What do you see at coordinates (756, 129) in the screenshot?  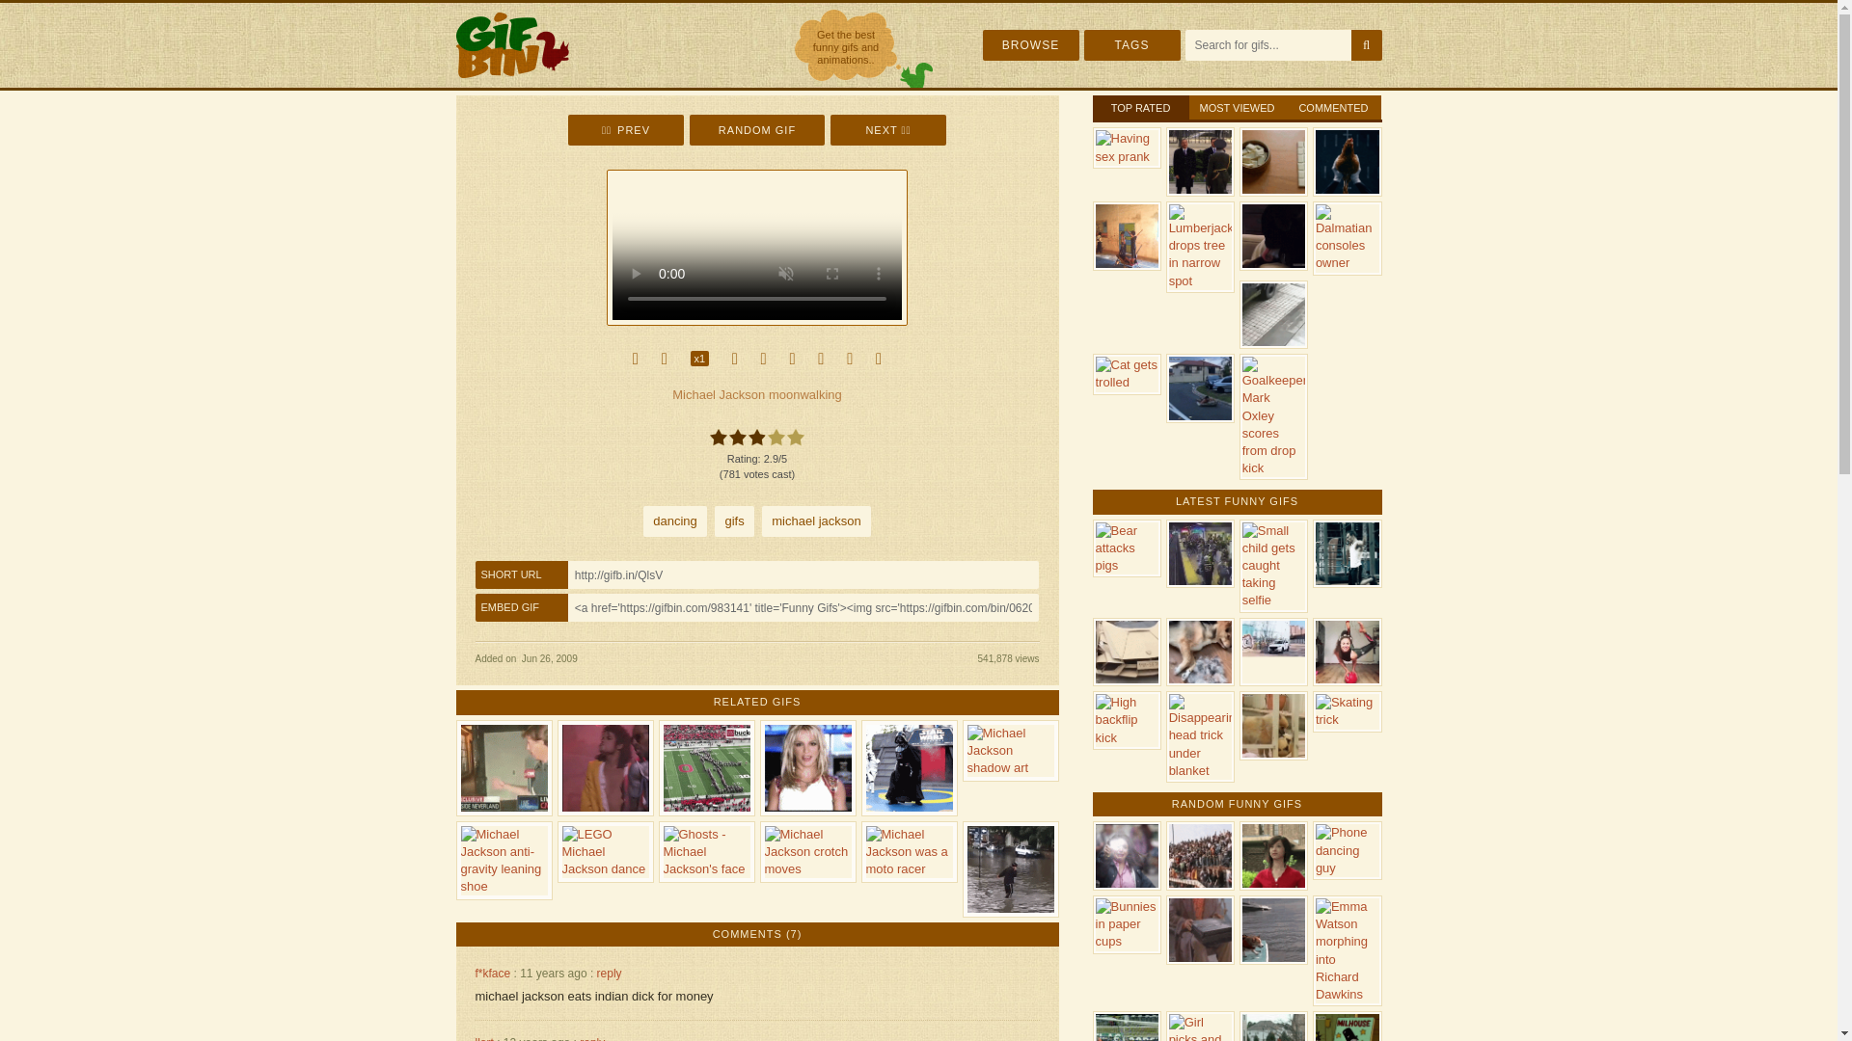 I see `RANDOM GIF` at bounding box center [756, 129].